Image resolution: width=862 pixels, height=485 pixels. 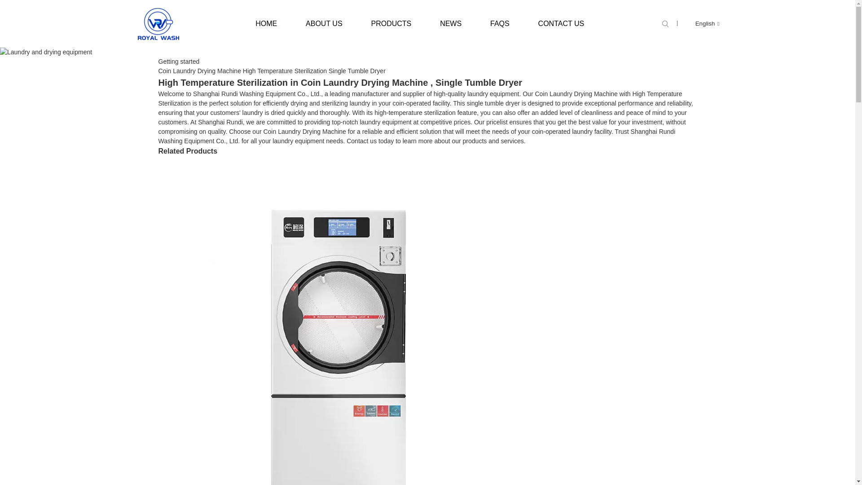 I want to click on CONTACT US, so click(x=561, y=23).